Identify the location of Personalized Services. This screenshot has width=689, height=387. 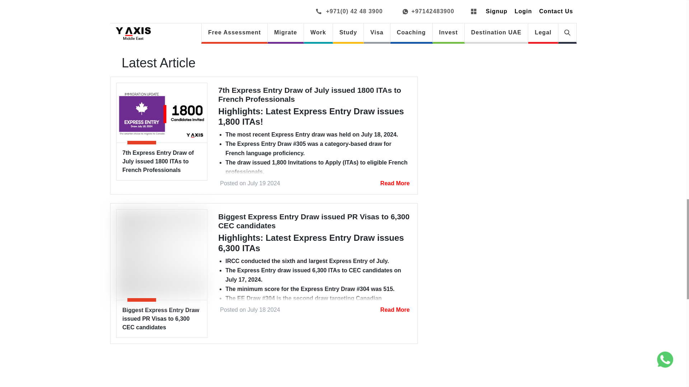
(123, 24).